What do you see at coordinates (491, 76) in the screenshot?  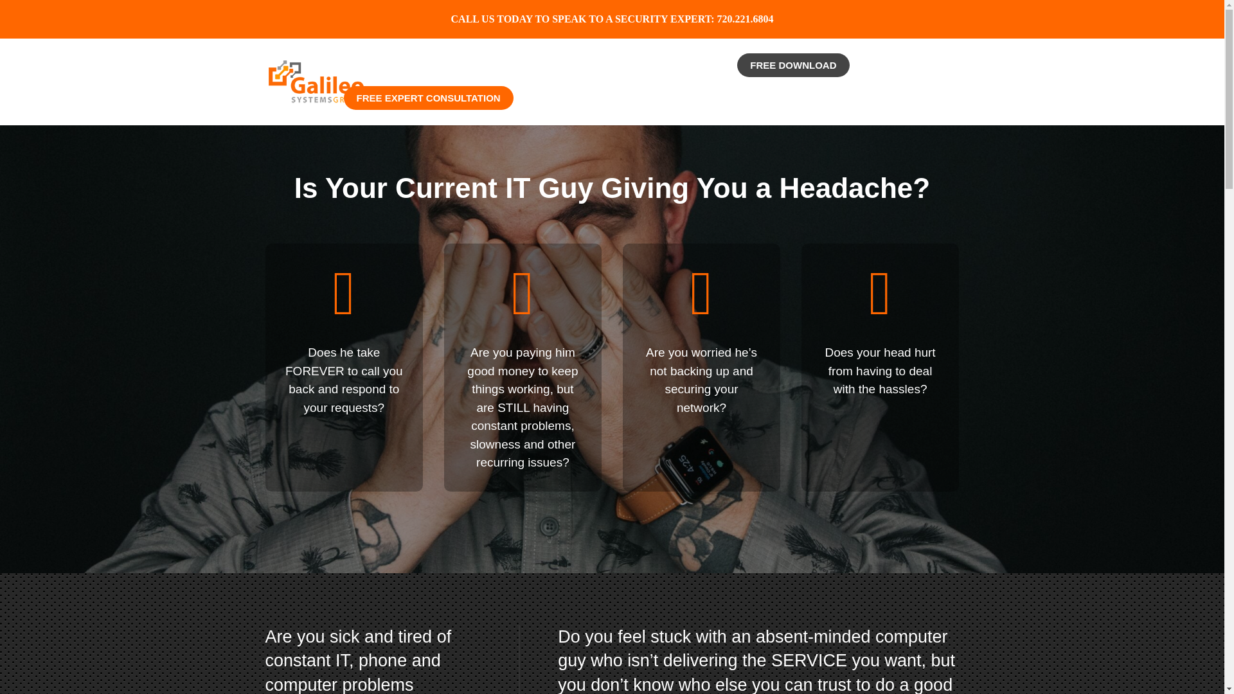 I see `ABOUT US` at bounding box center [491, 76].